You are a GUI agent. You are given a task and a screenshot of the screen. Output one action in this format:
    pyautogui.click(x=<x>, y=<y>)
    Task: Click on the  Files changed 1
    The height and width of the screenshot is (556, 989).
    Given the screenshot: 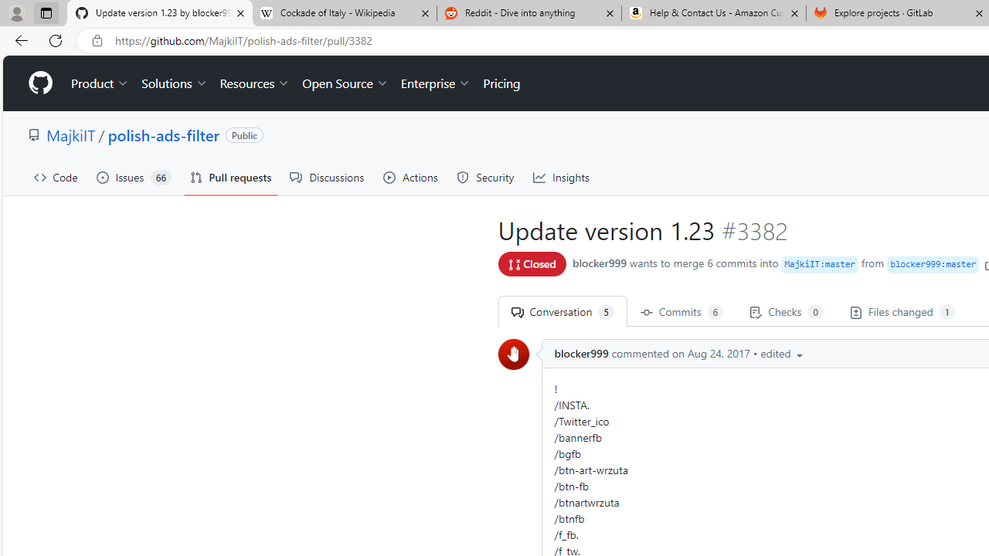 What is the action you would take?
    pyautogui.click(x=902, y=311)
    